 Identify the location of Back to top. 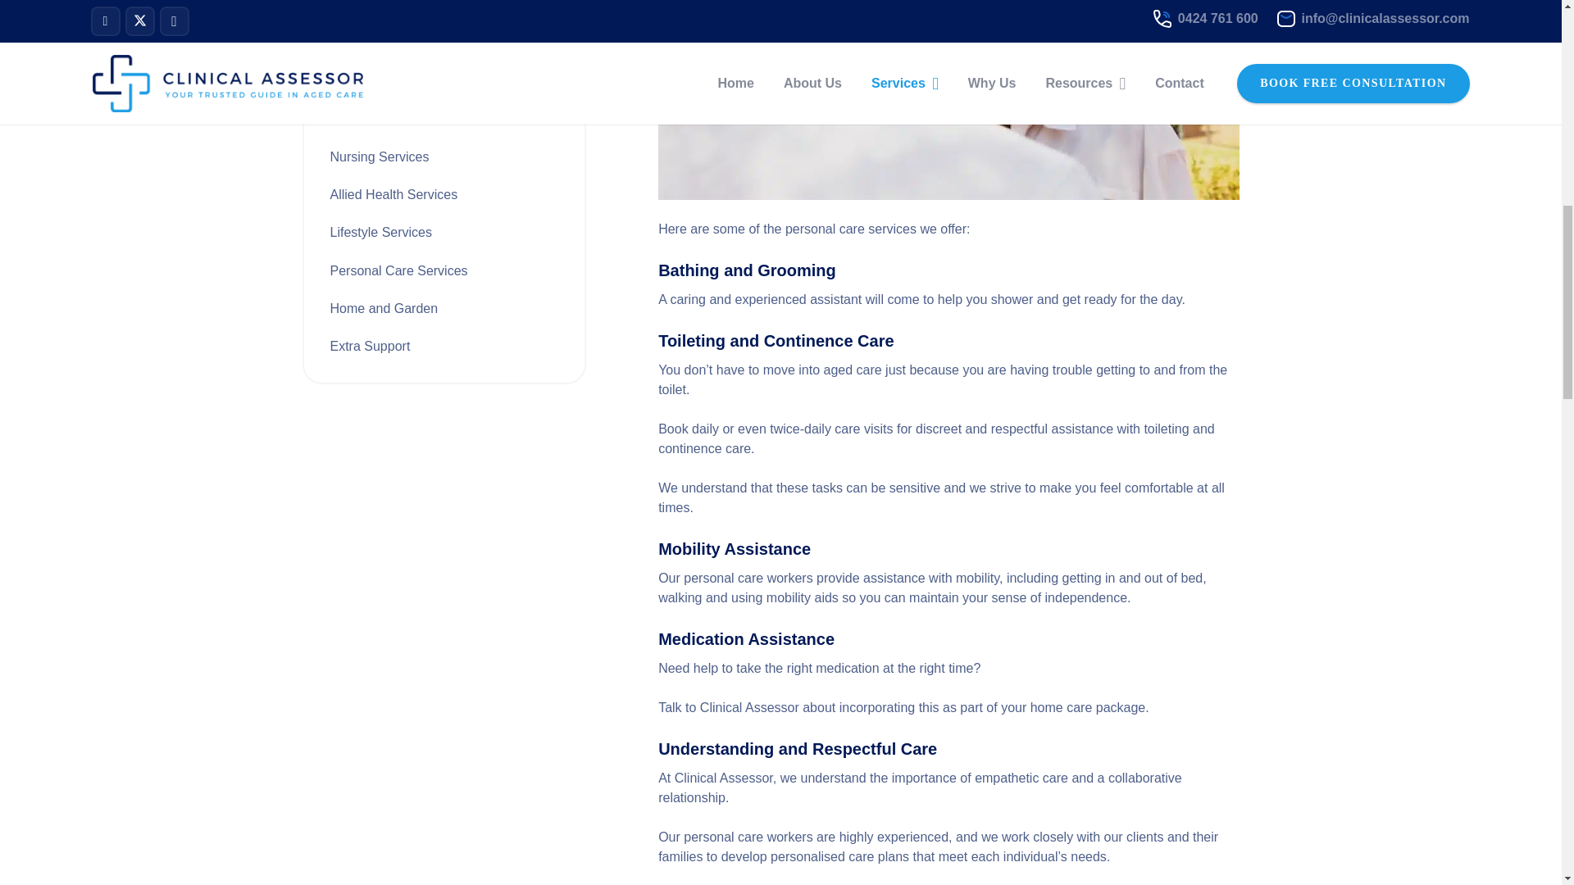
(33, 28).